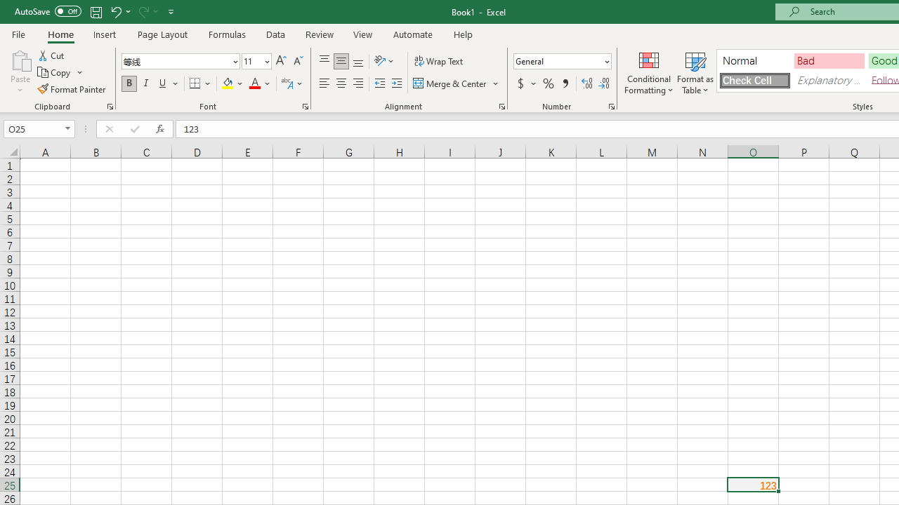  I want to click on Bottom Border, so click(195, 84).